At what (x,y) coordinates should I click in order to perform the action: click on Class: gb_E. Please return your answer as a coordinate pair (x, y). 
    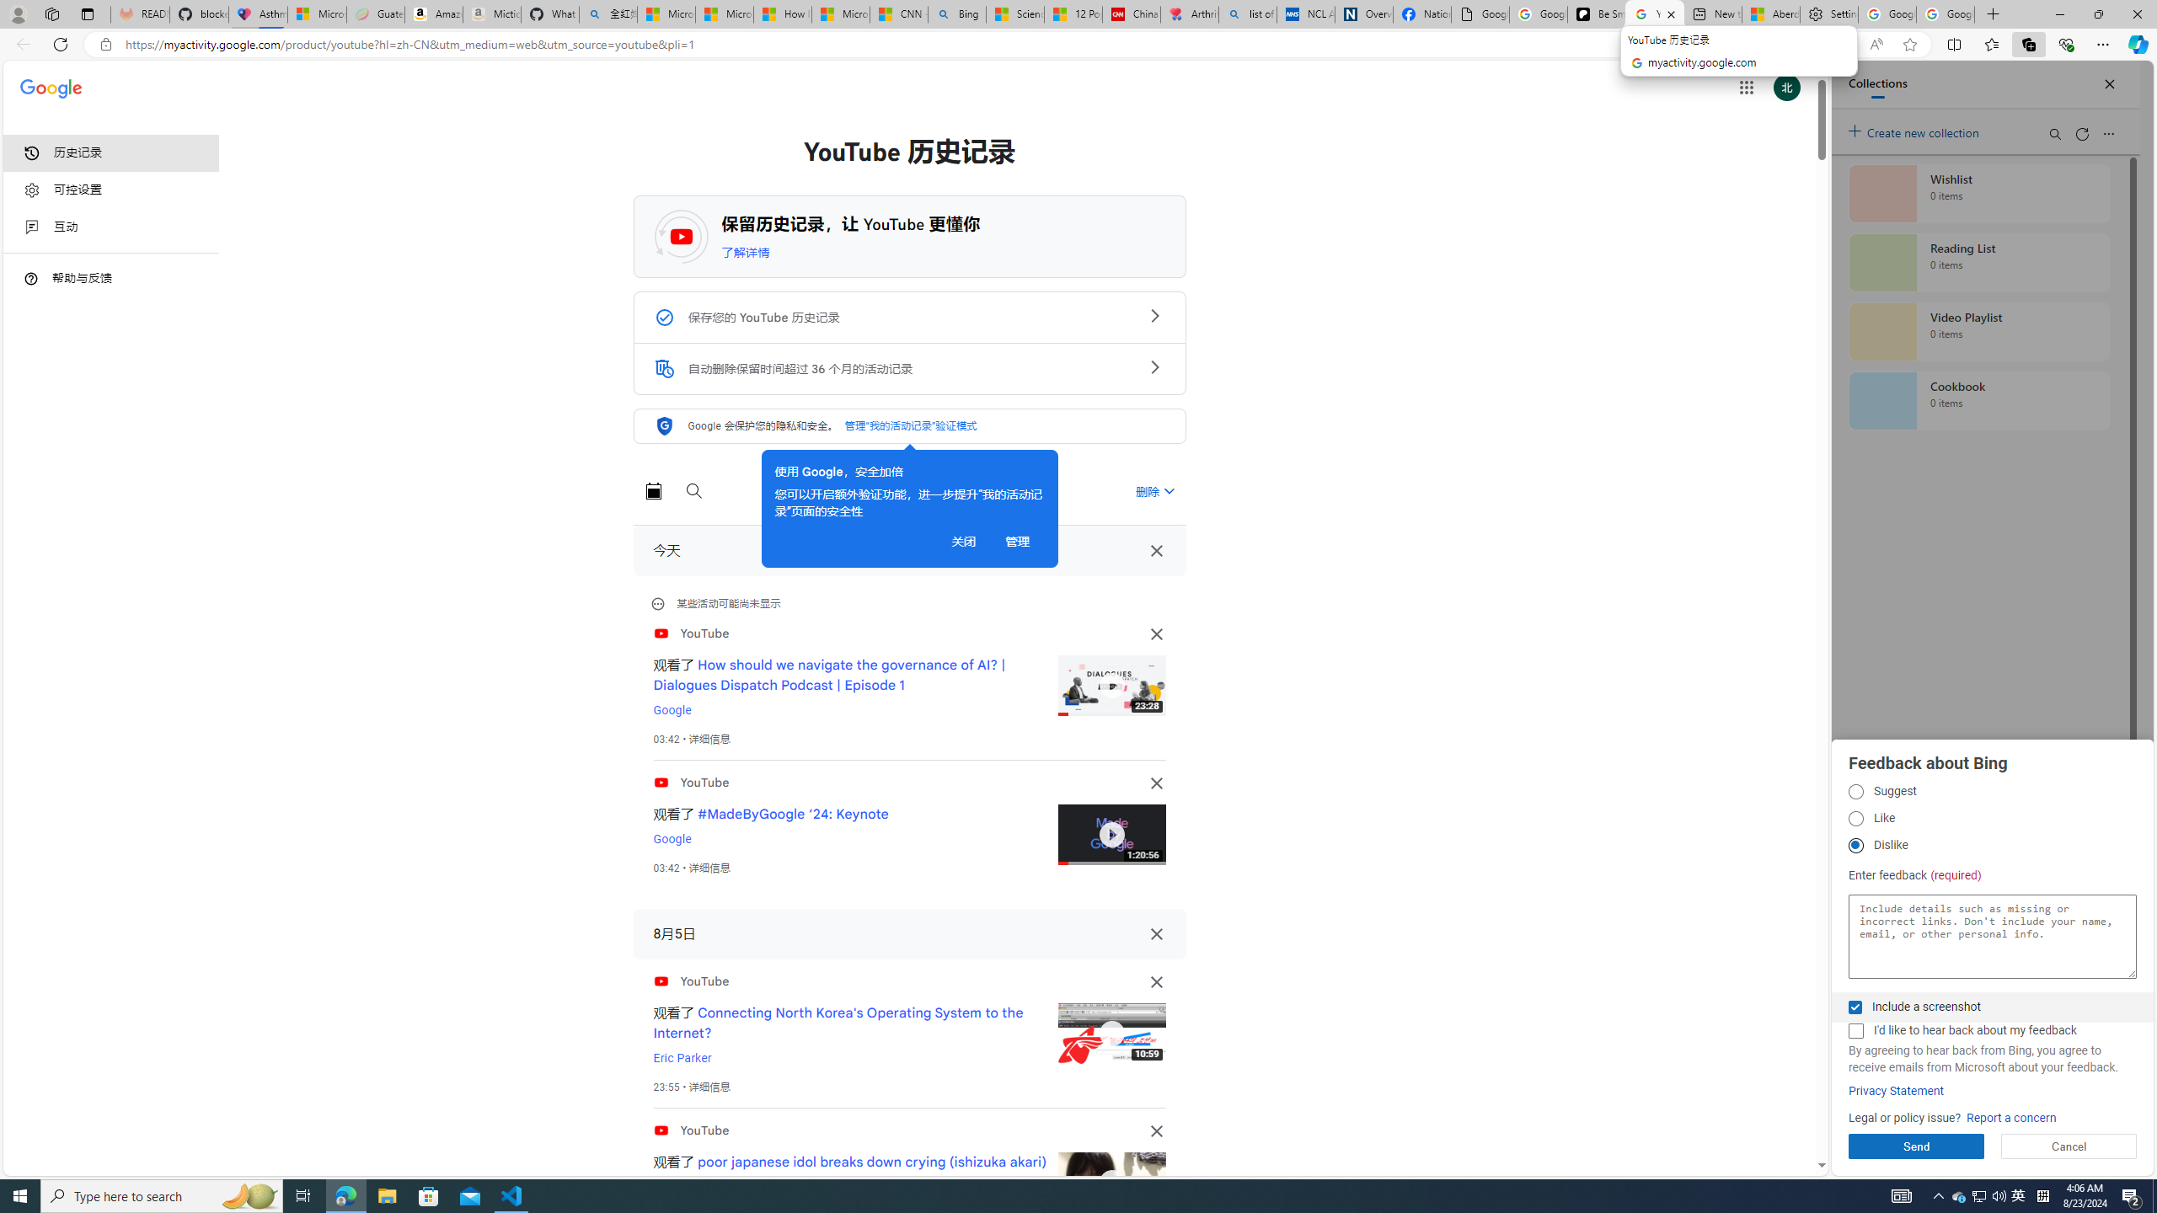
    Looking at the image, I should click on (1746, 88).